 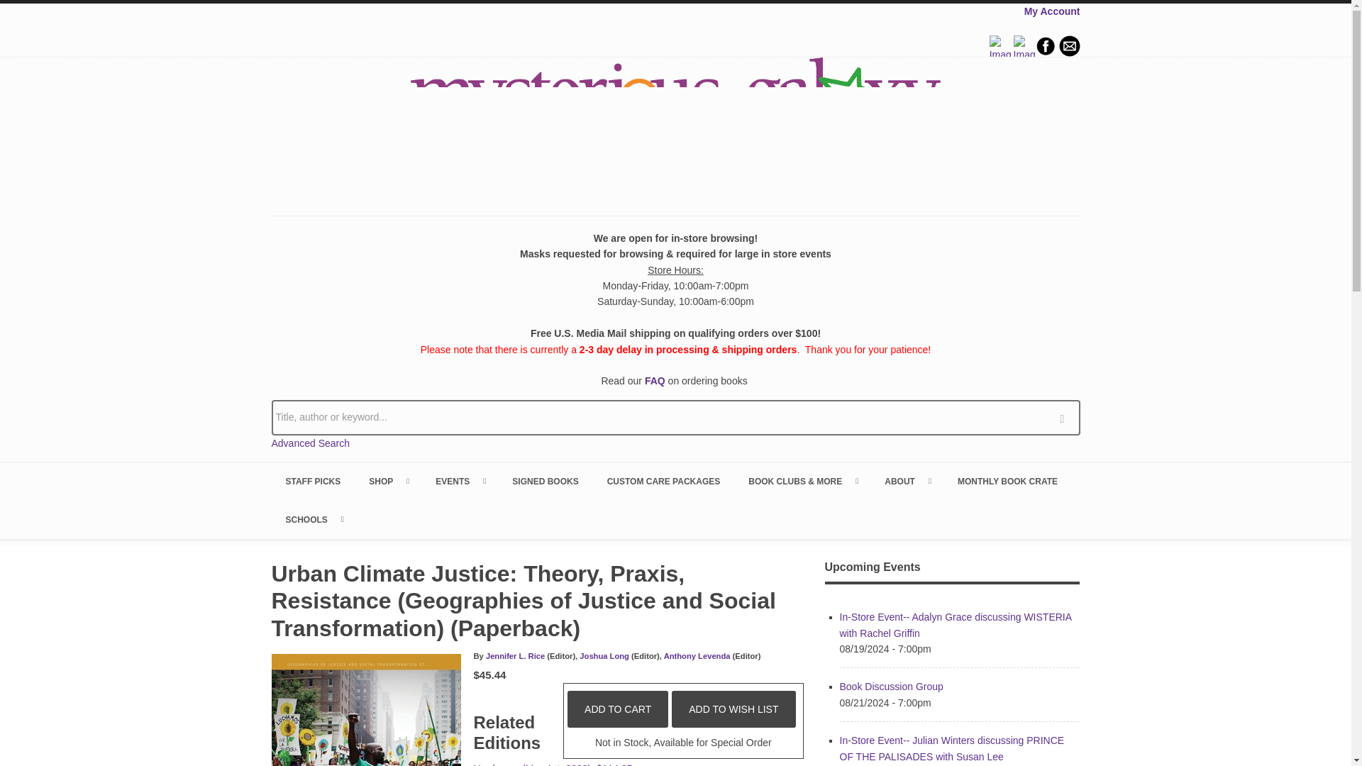 I want to click on Add to Wish List, so click(x=733, y=709).